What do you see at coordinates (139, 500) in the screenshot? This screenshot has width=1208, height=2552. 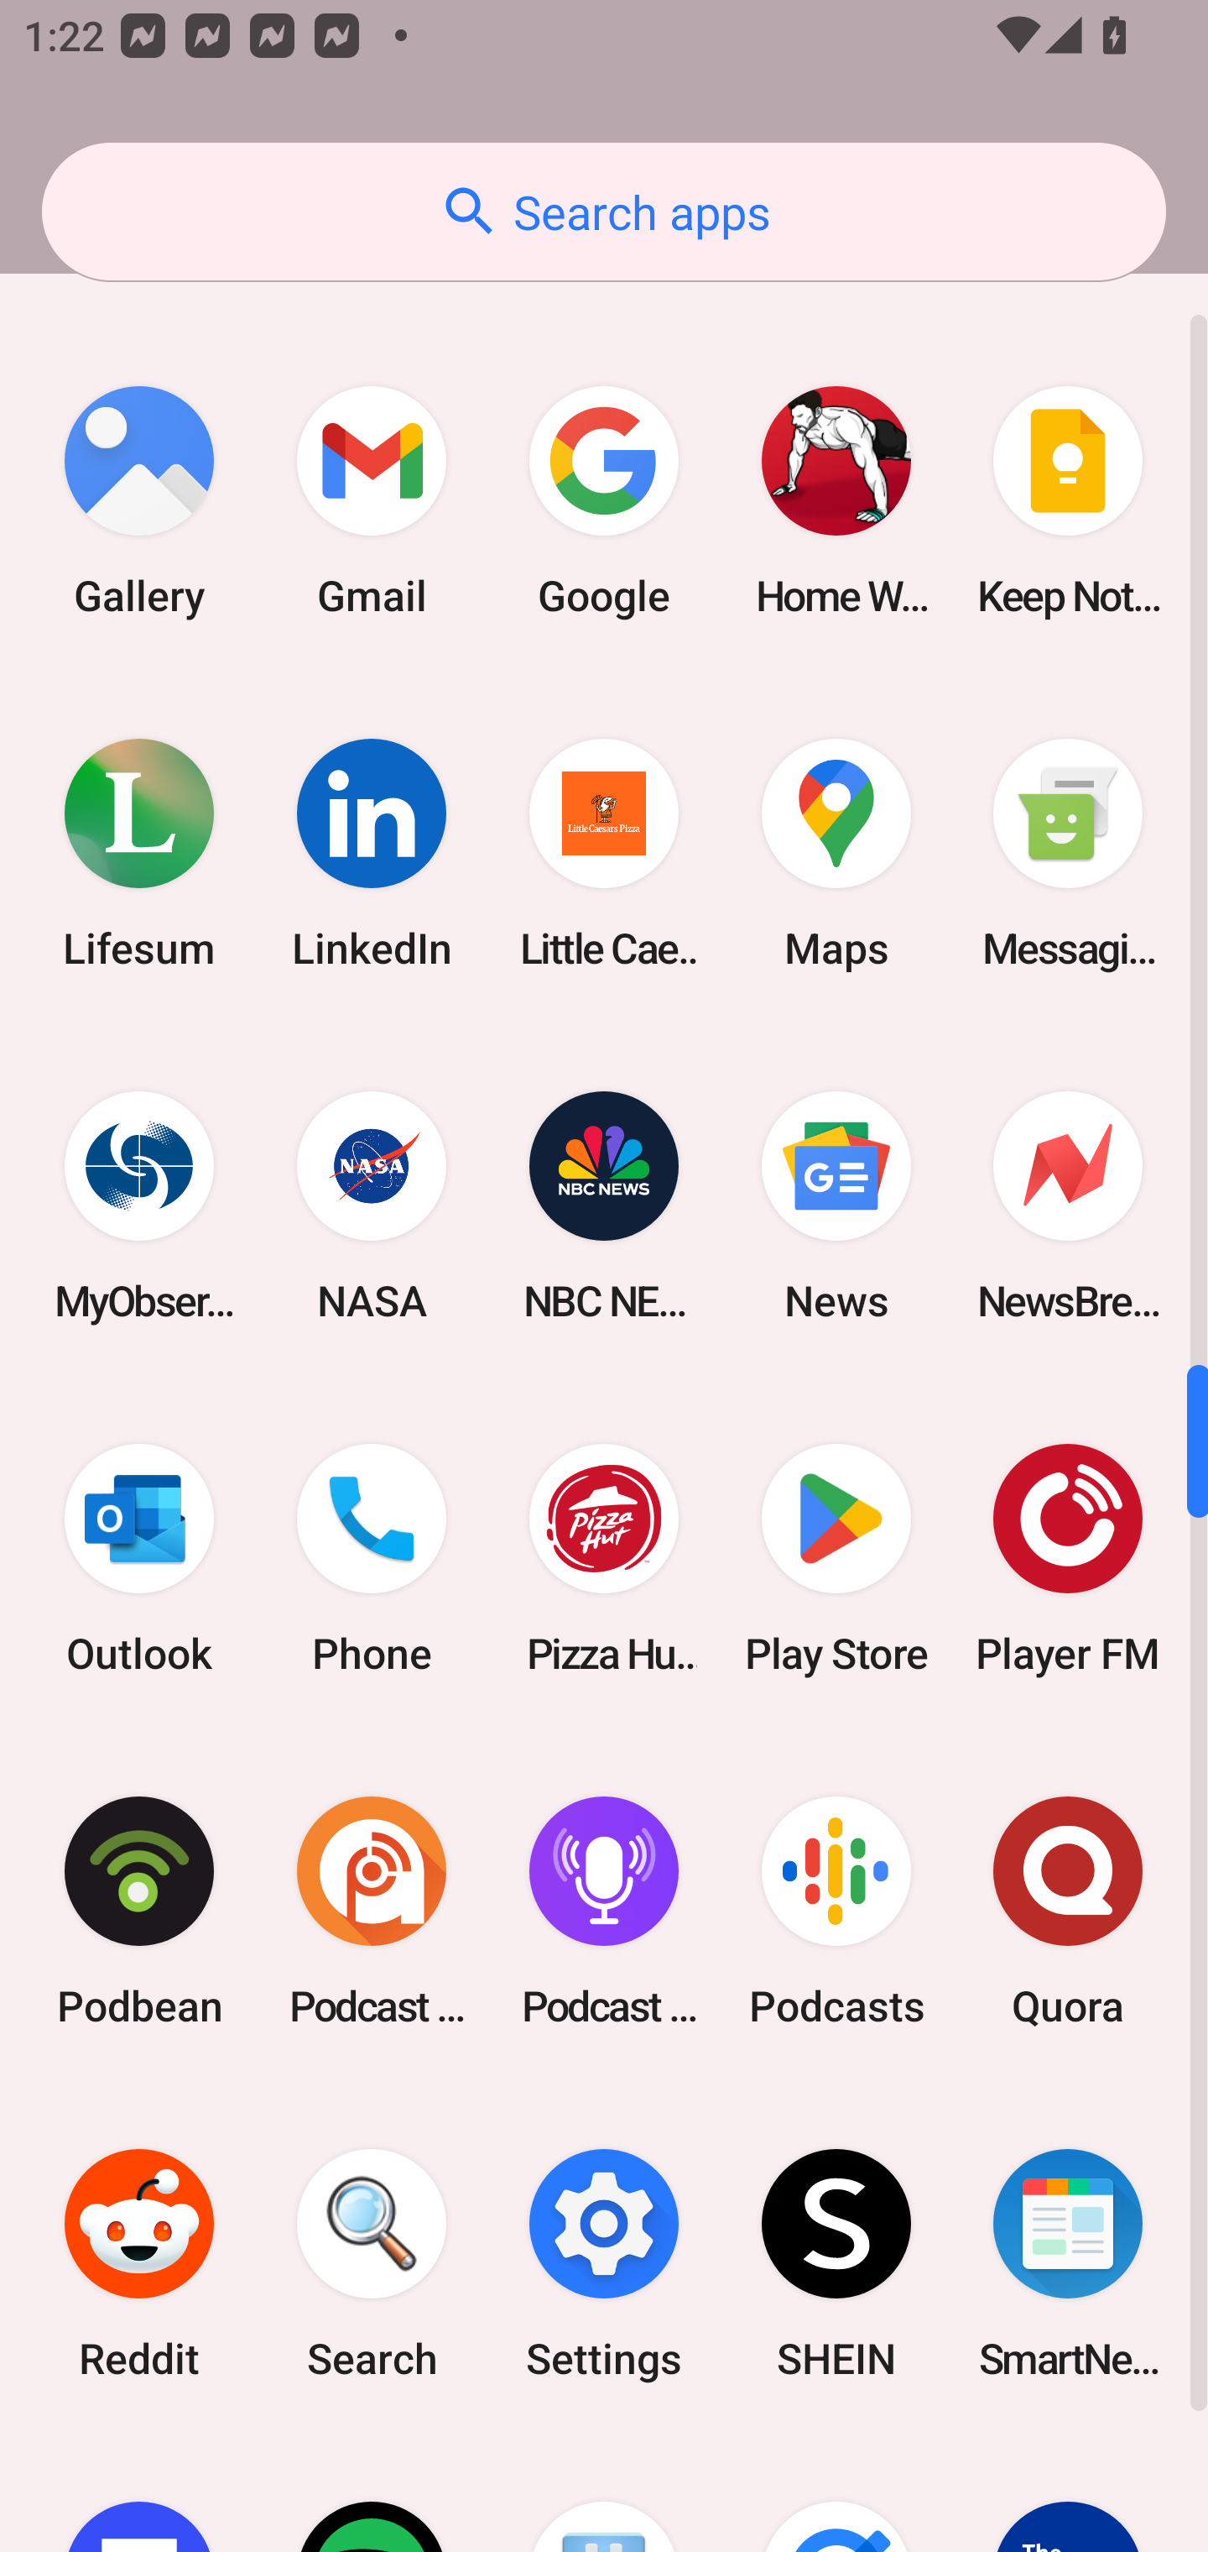 I see `Gallery` at bounding box center [139, 500].